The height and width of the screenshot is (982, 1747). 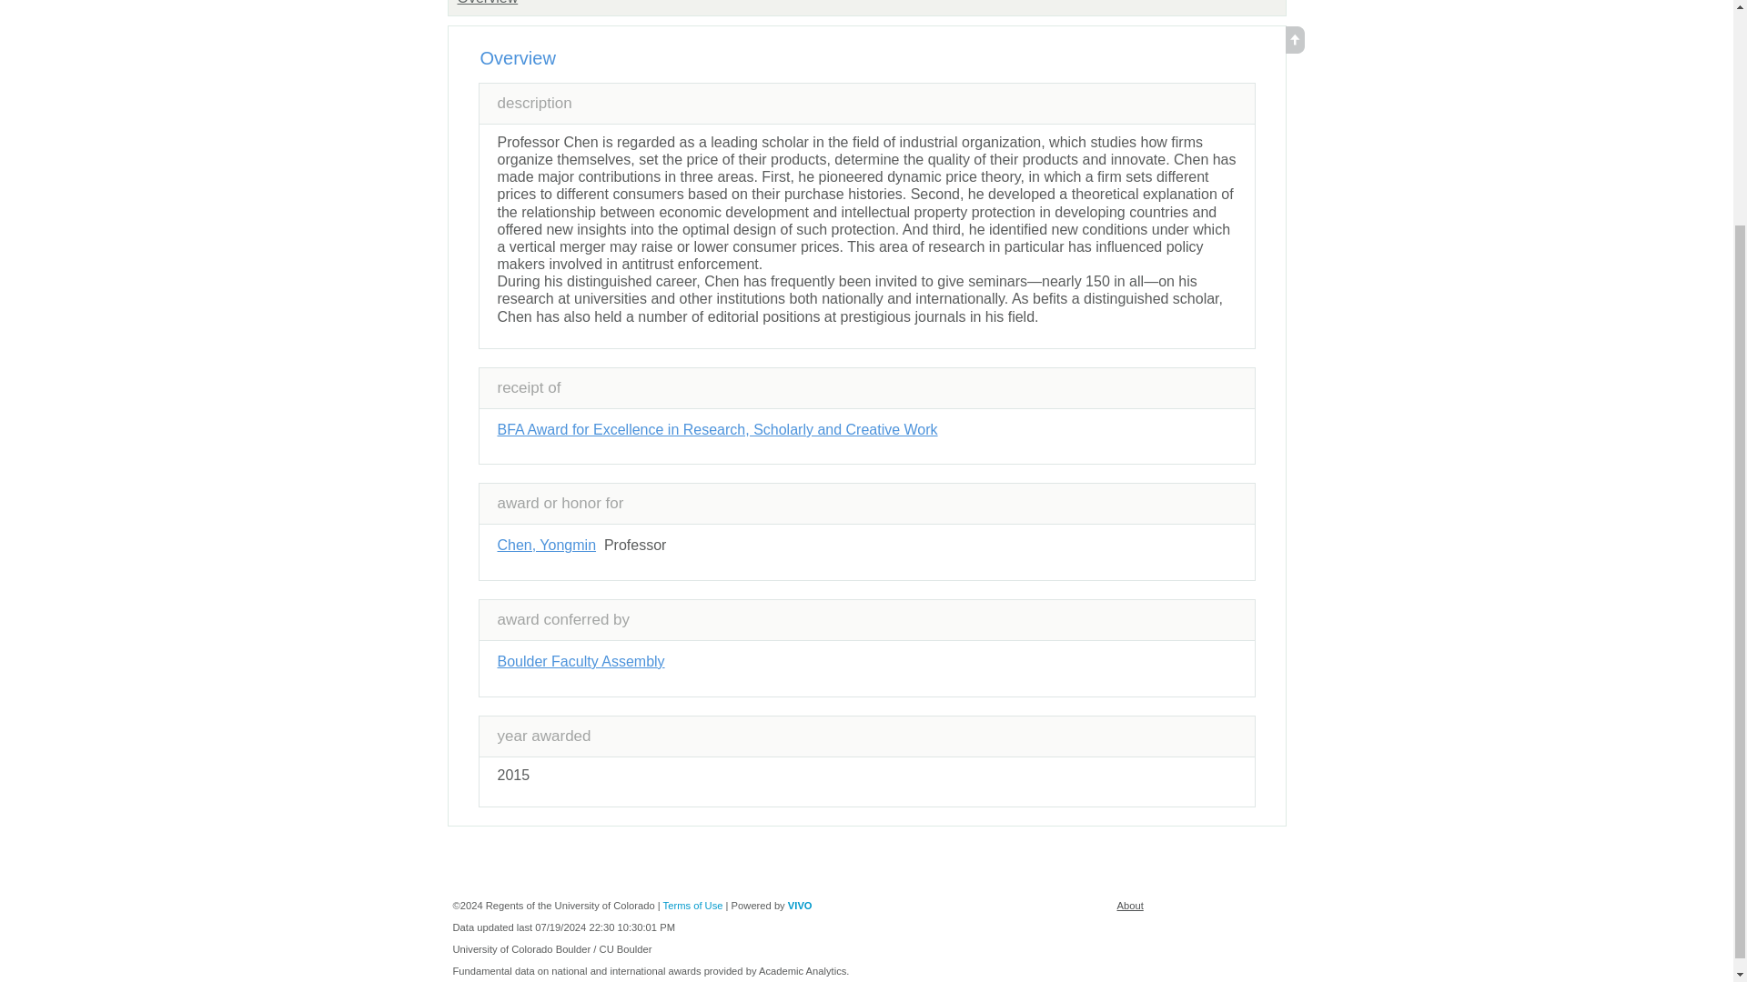 I want to click on Chen, Yongmin, so click(x=546, y=545).